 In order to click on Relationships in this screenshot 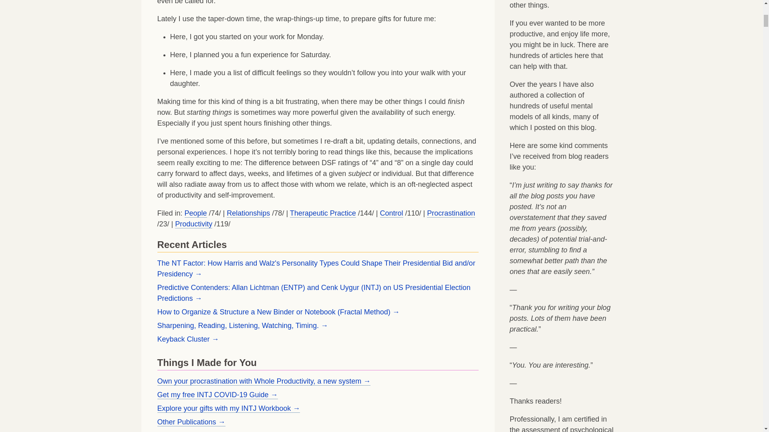, I will do `click(248, 213)`.